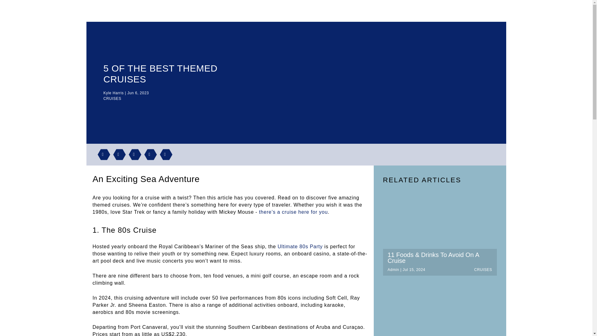  I want to click on Facebook, so click(117, 156).